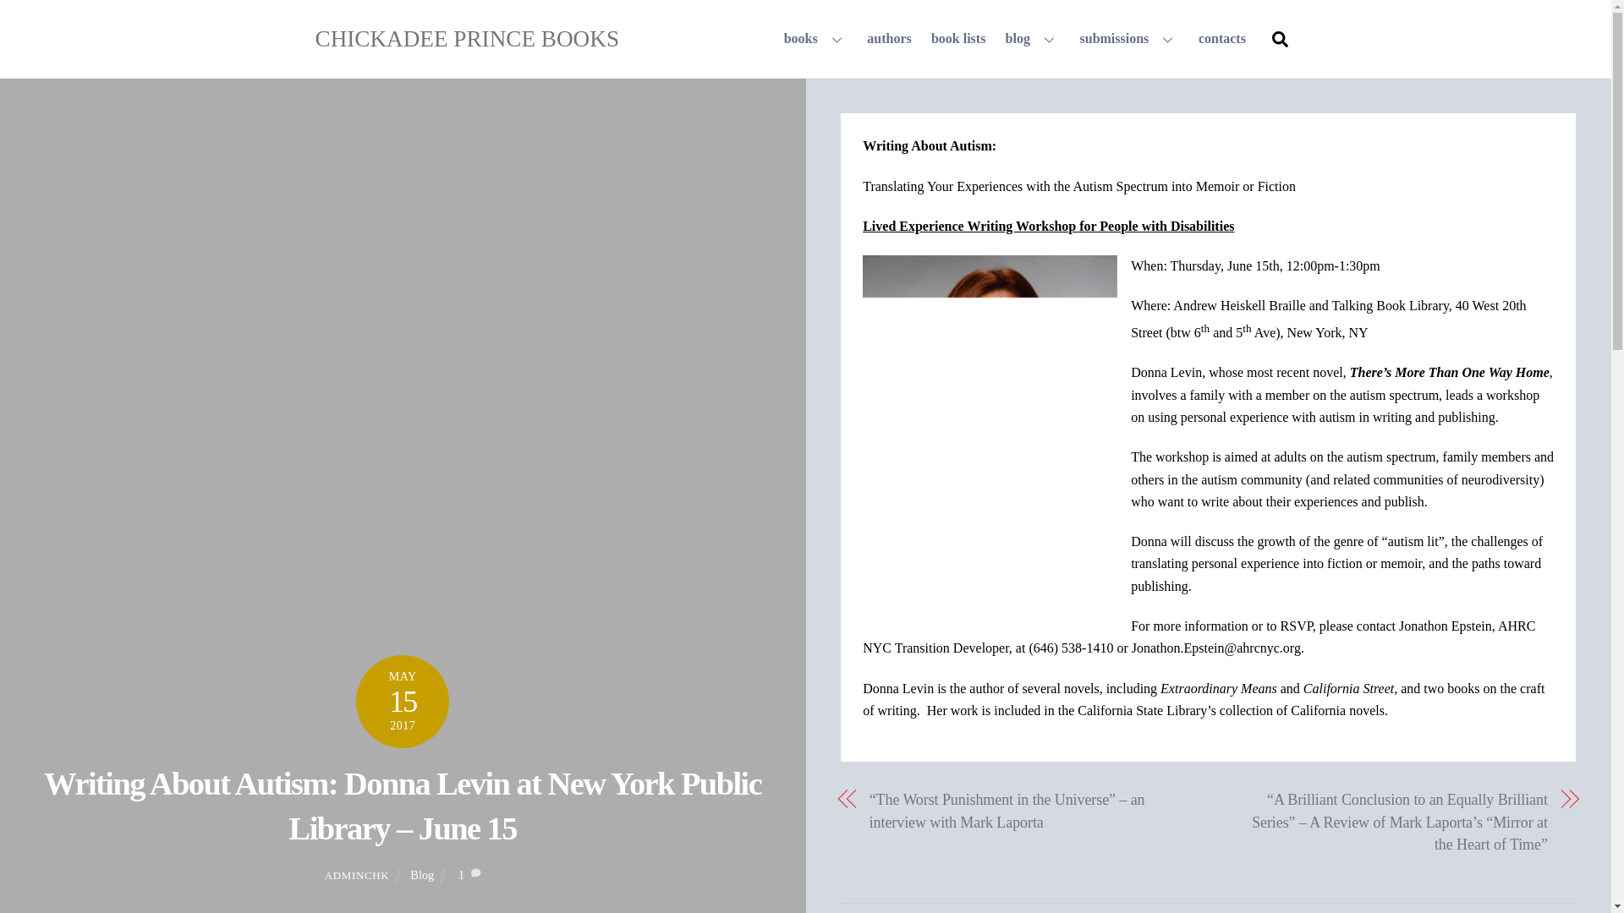 This screenshot has height=913, width=1624. What do you see at coordinates (965, 39) in the screenshot?
I see `authors` at bounding box center [965, 39].